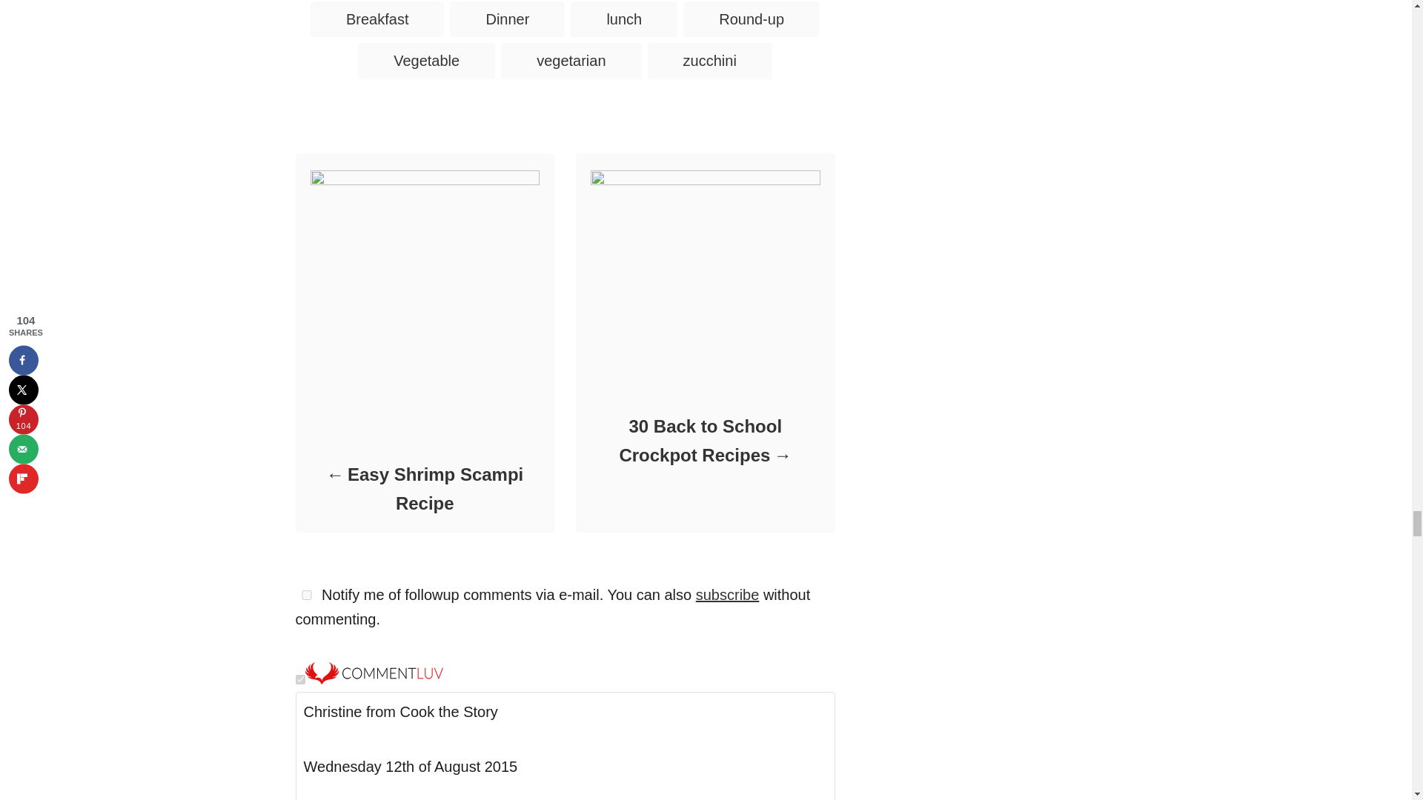  Describe the element at coordinates (299, 680) in the screenshot. I see `on` at that location.